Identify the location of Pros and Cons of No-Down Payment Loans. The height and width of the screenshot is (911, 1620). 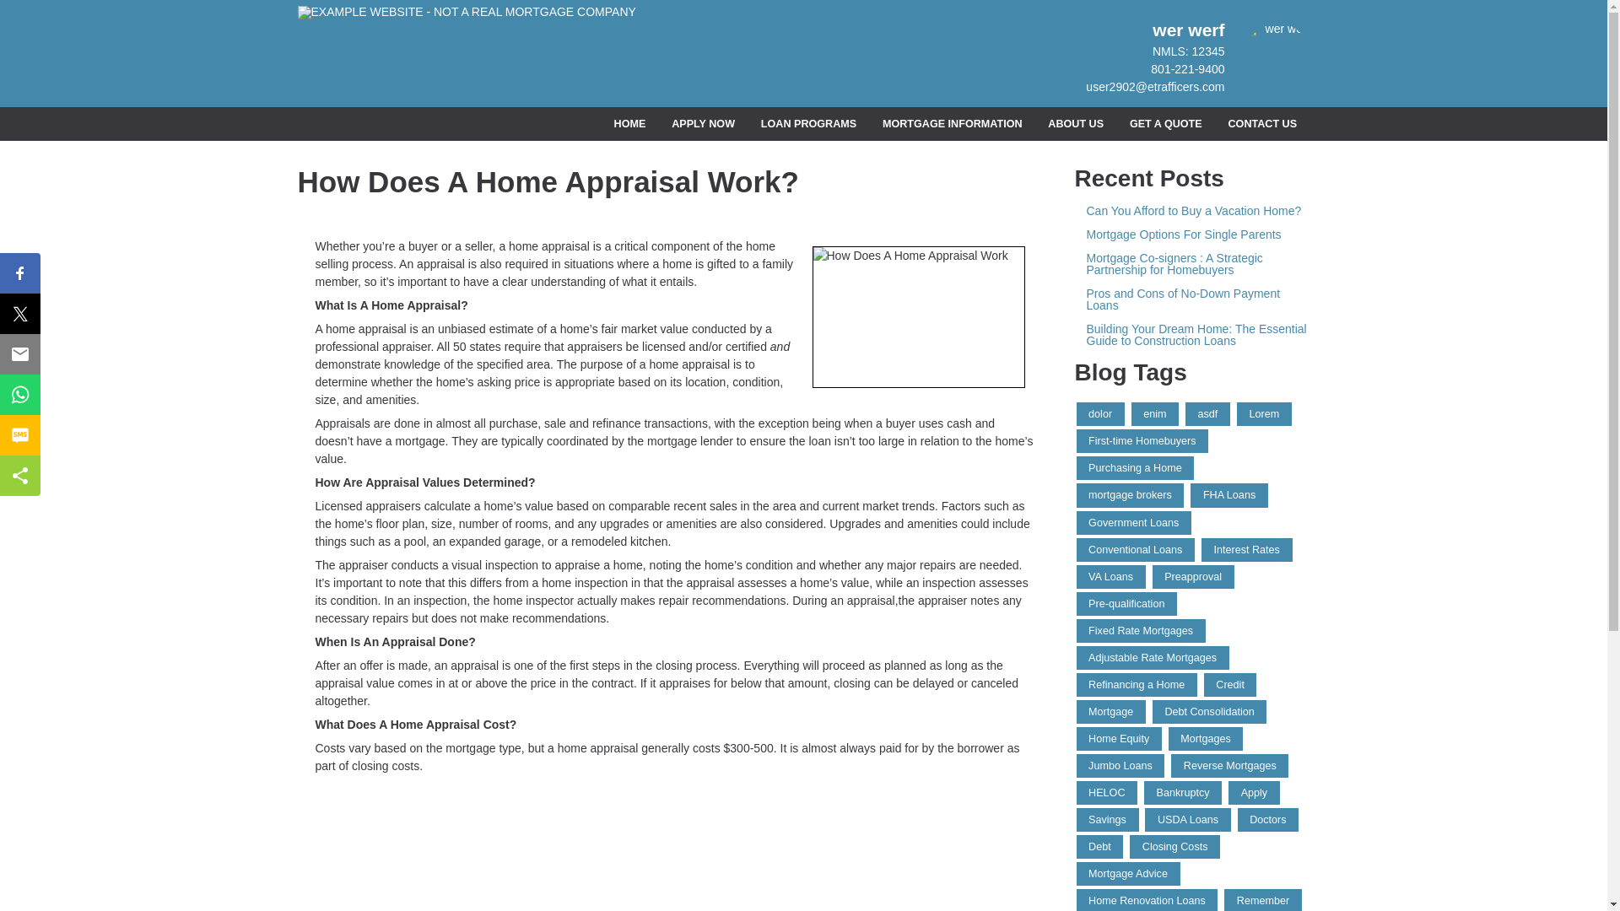
(1193, 299).